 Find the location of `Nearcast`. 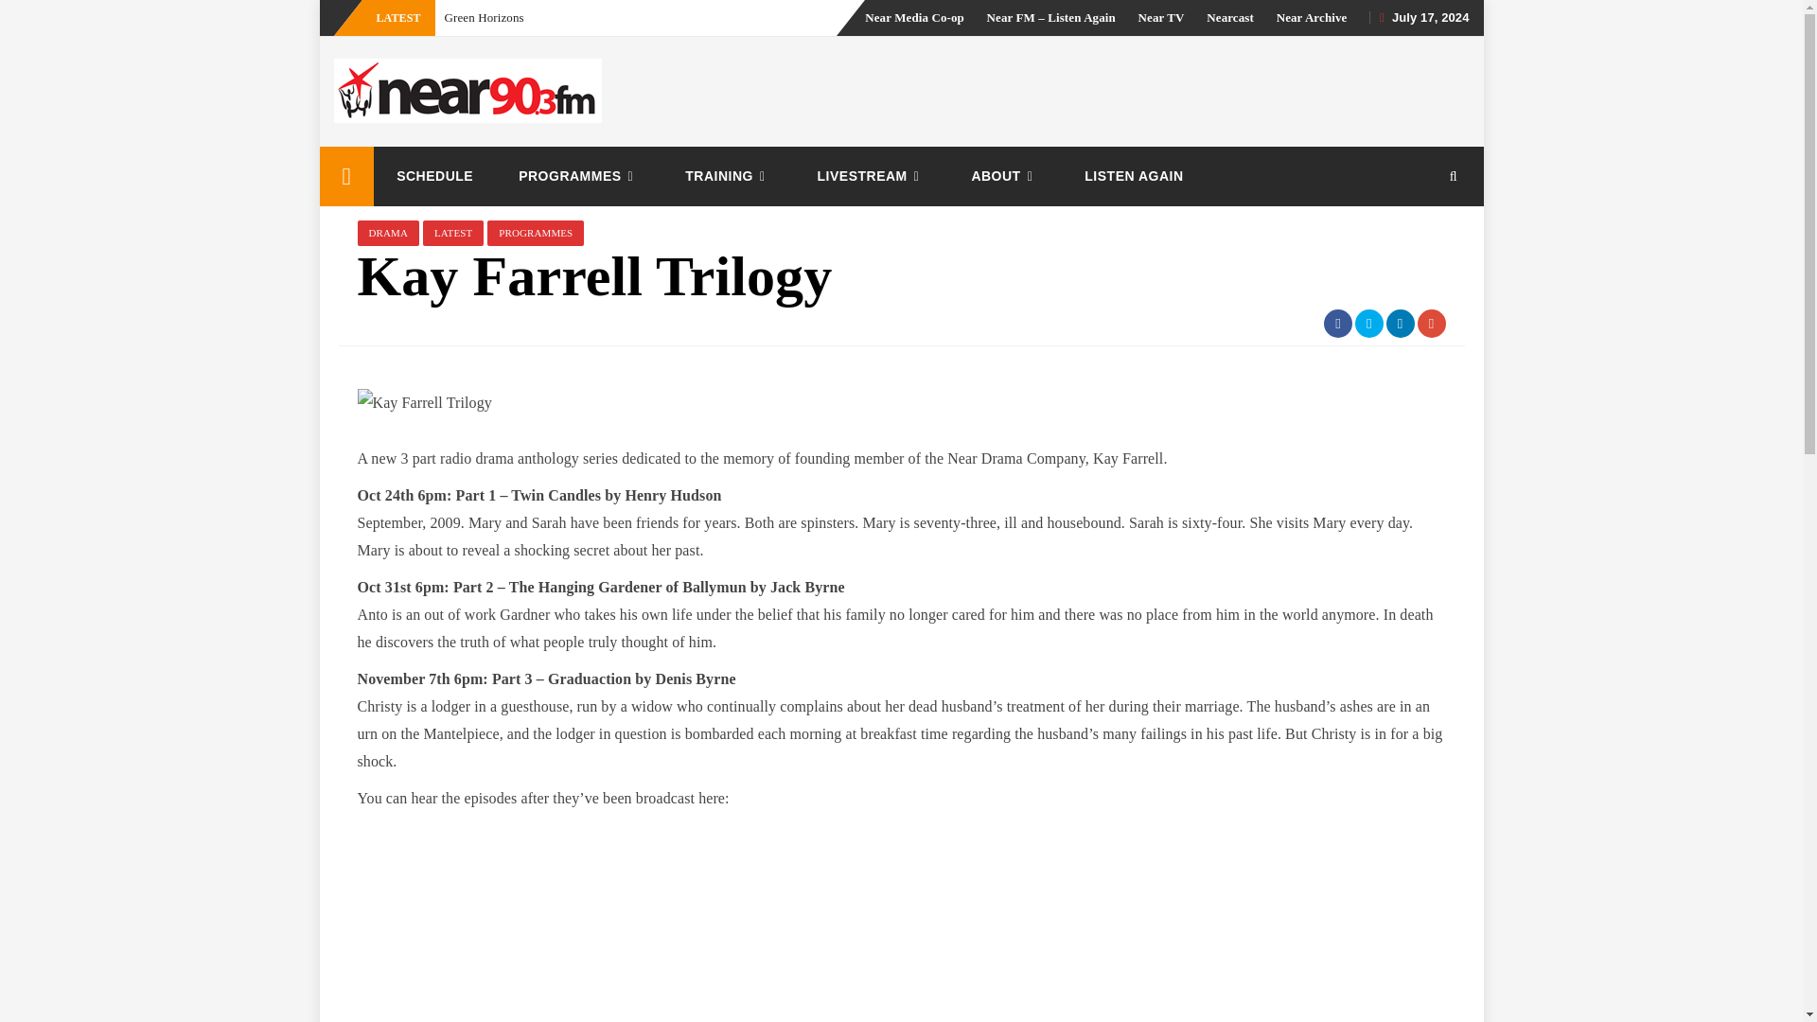

Nearcast is located at coordinates (1229, 17).